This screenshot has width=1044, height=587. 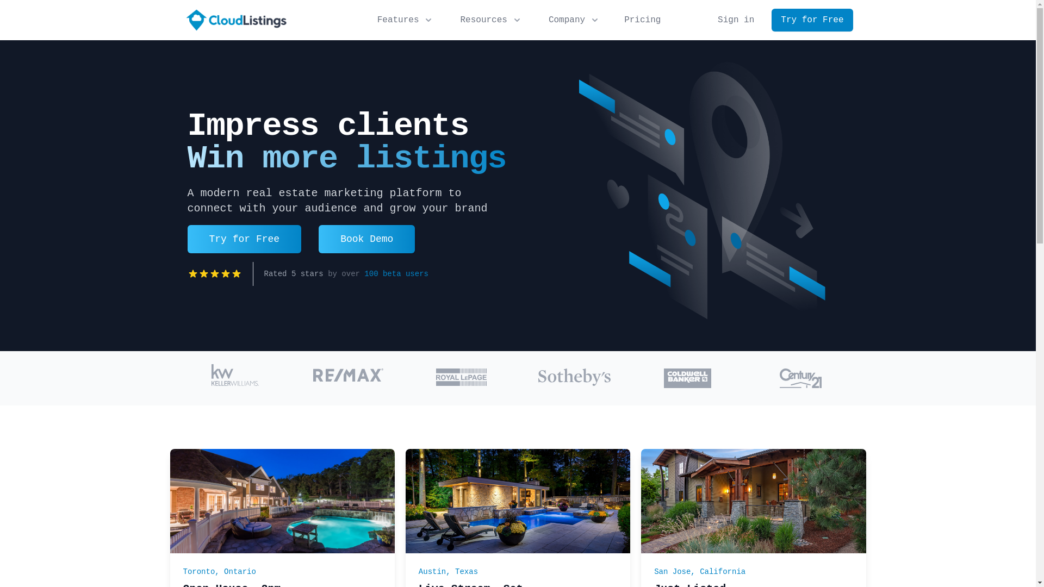 I want to click on Resources, so click(x=491, y=20).